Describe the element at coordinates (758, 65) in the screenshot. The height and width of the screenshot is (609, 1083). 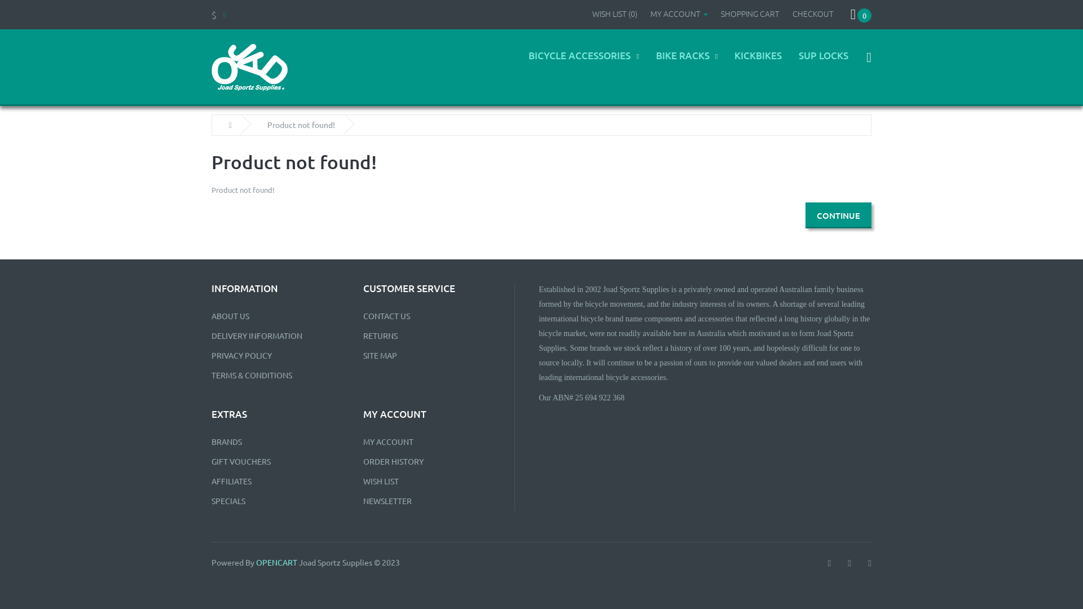
I see `KICKBIKES` at that location.